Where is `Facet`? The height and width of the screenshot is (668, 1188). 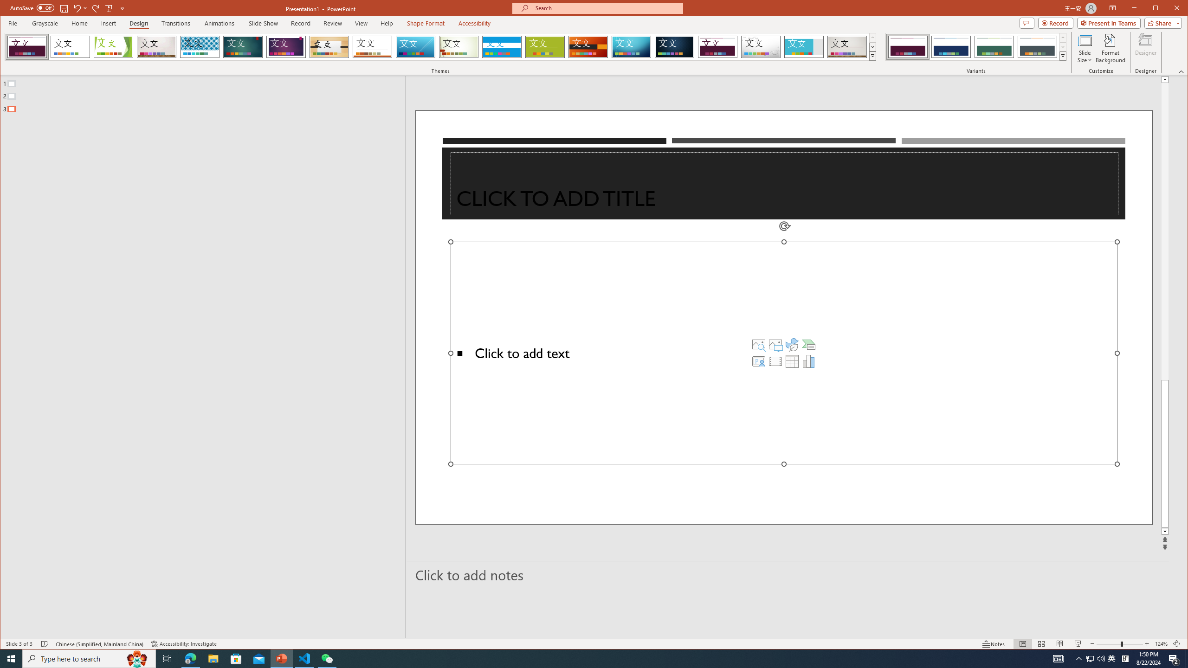 Facet is located at coordinates (113, 47).